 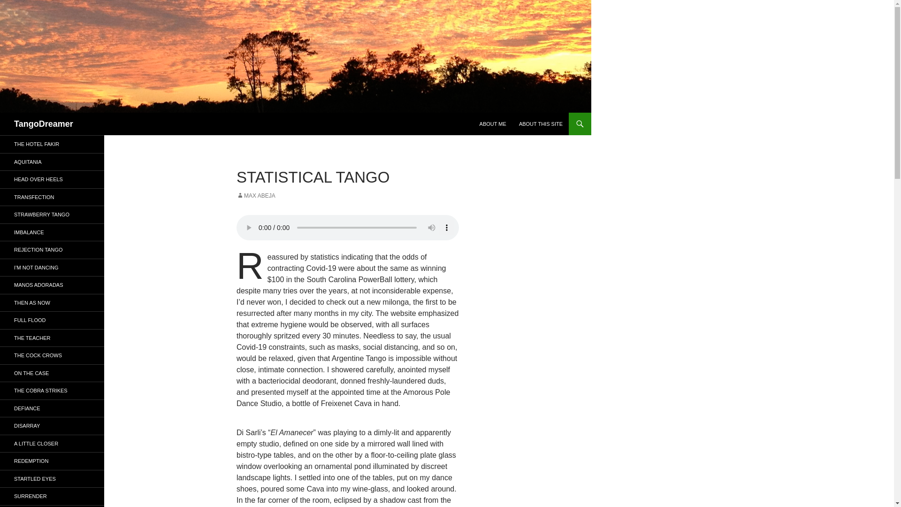 What do you see at coordinates (52, 408) in the screenshot?
I see `DEFIANCE` at bounding box center [52, 408].